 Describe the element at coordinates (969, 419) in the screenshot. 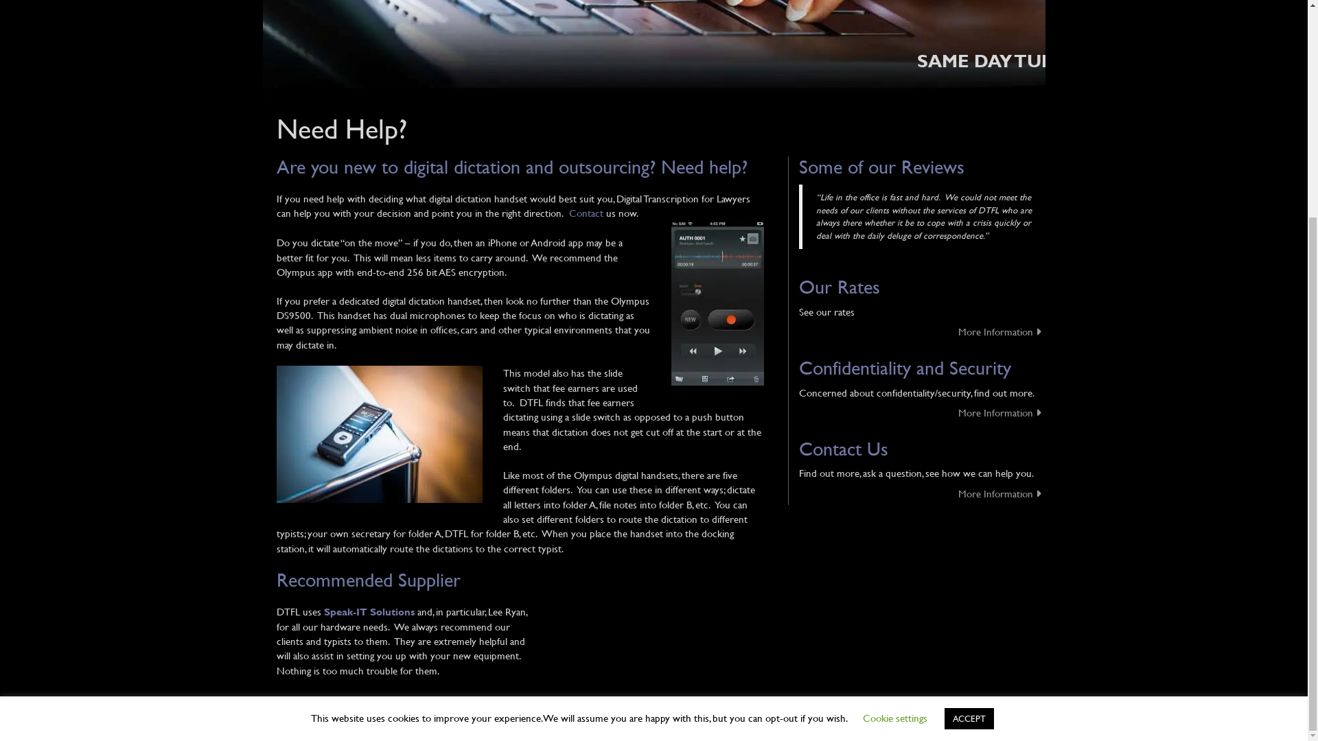

I see `ACCEPT` at that location.